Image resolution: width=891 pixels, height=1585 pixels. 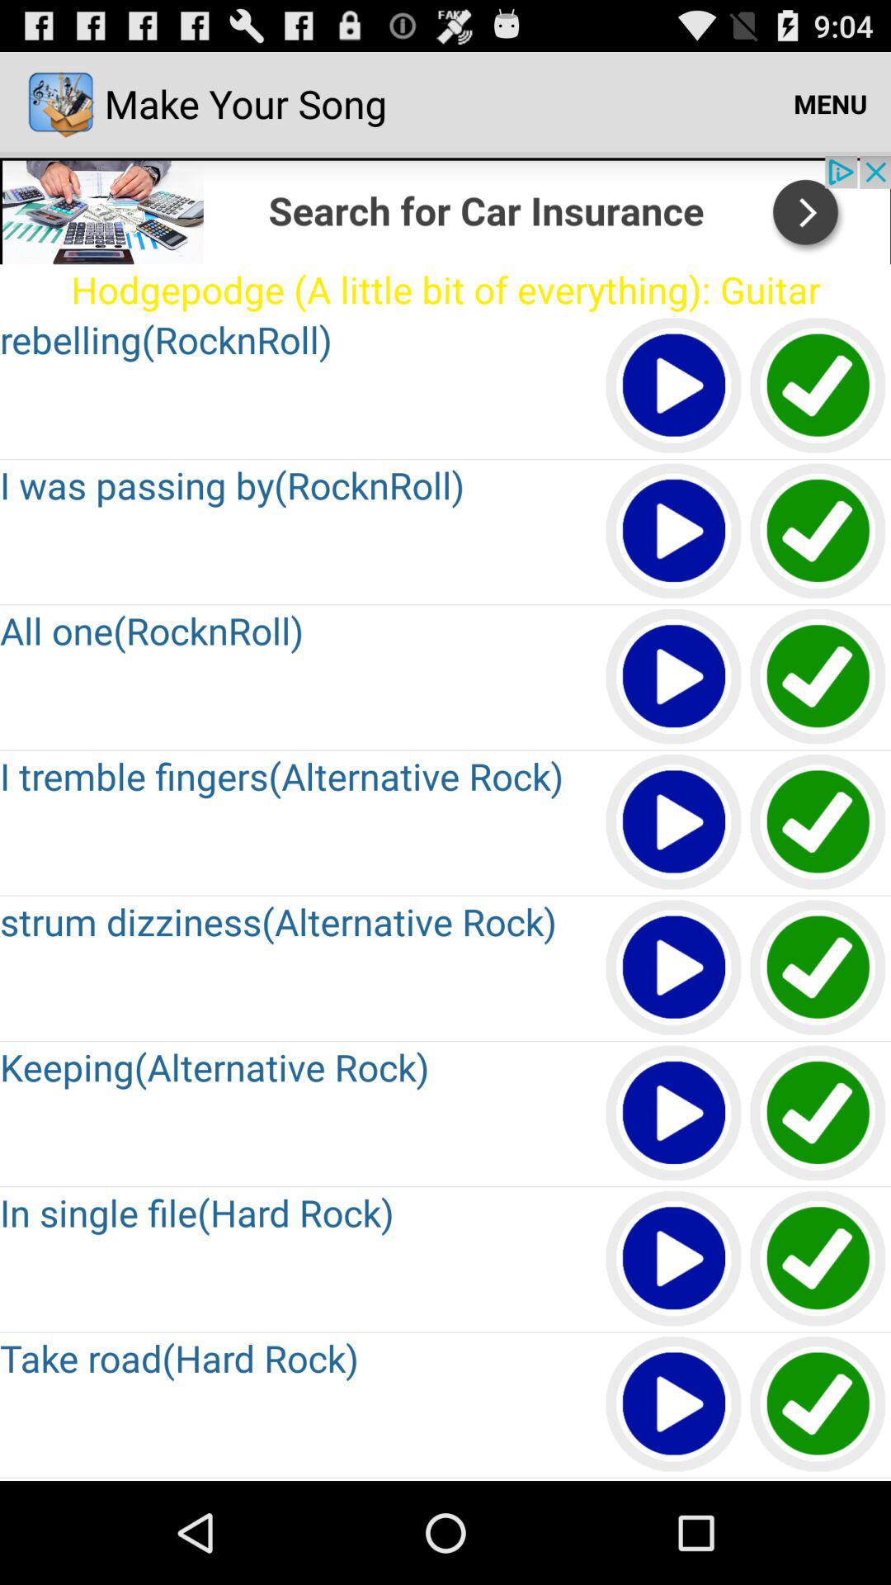 I want to click on song play option, so click(x=675, y=386).